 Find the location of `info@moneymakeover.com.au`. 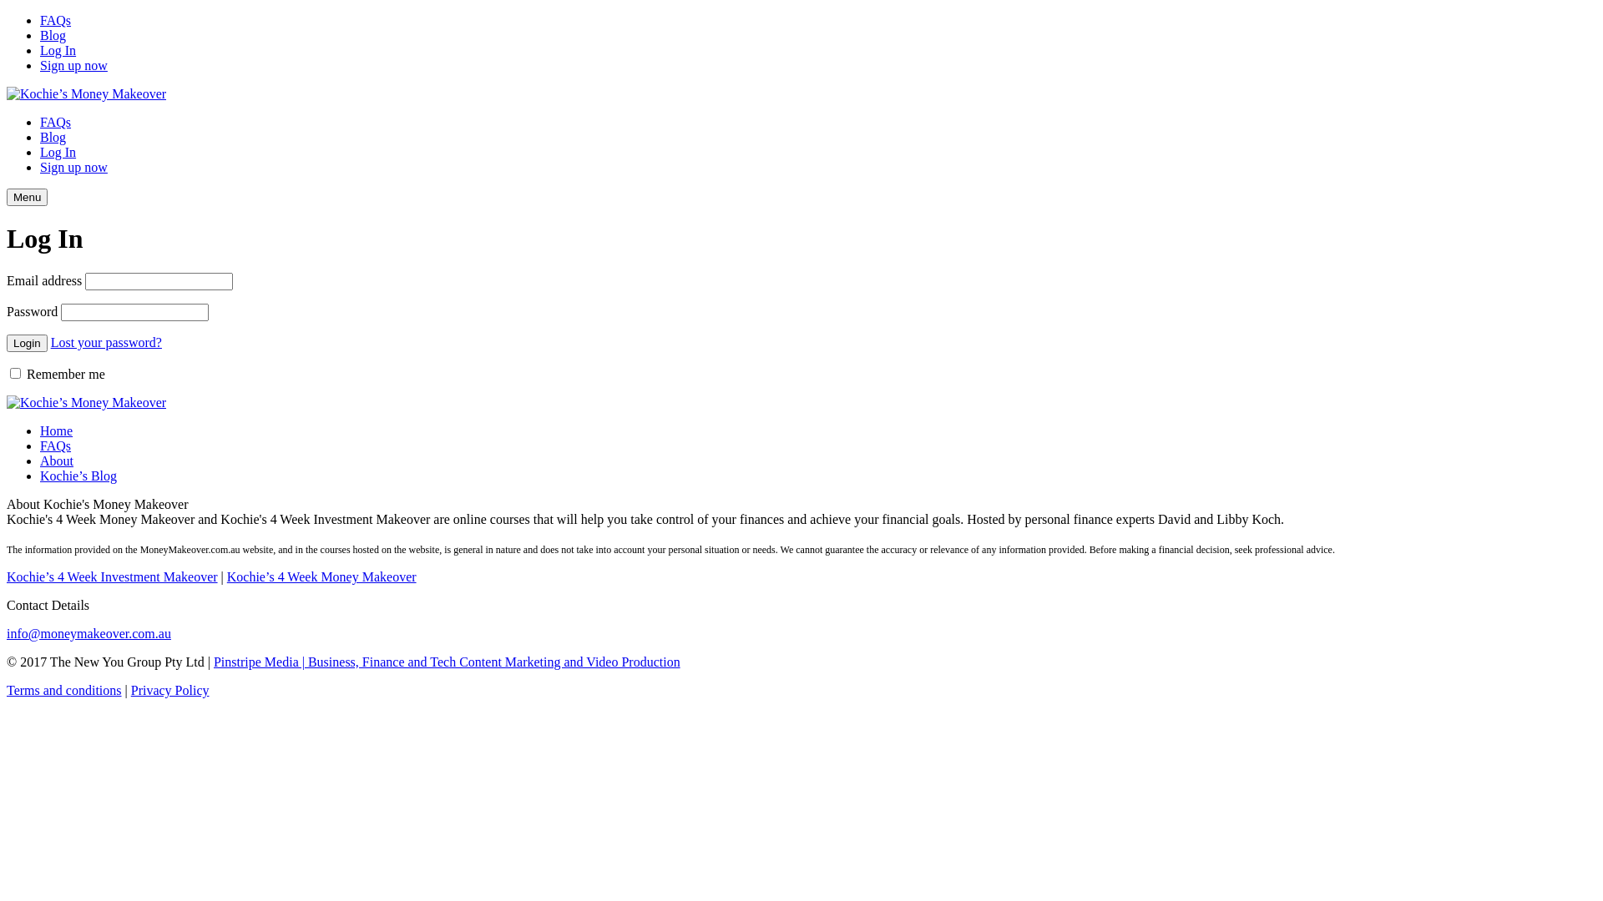

info@moneymakeover.com.au is located at coordinates (88, 634).